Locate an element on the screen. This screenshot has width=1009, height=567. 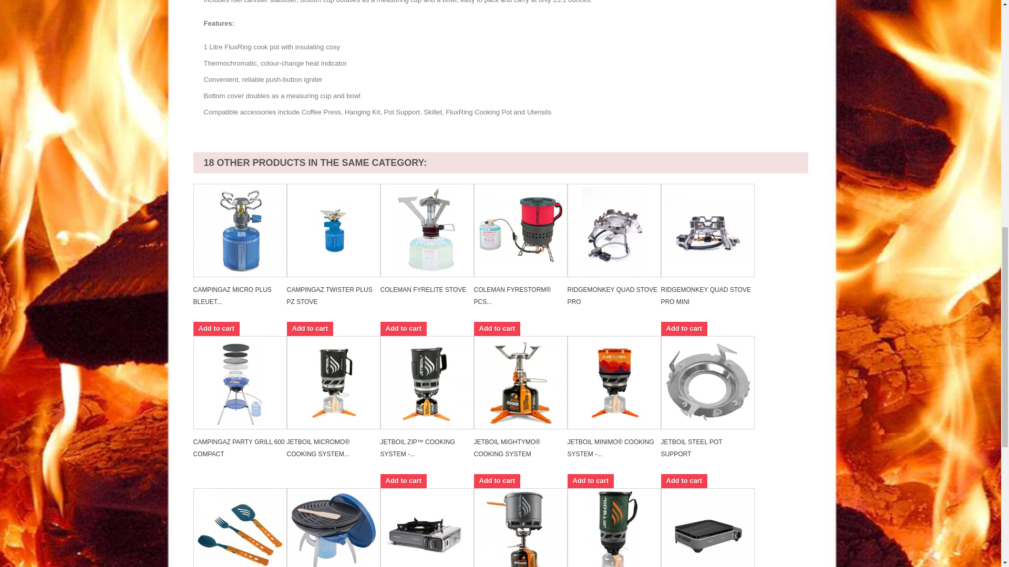
Add to cart is located at coordinates (497, 329).